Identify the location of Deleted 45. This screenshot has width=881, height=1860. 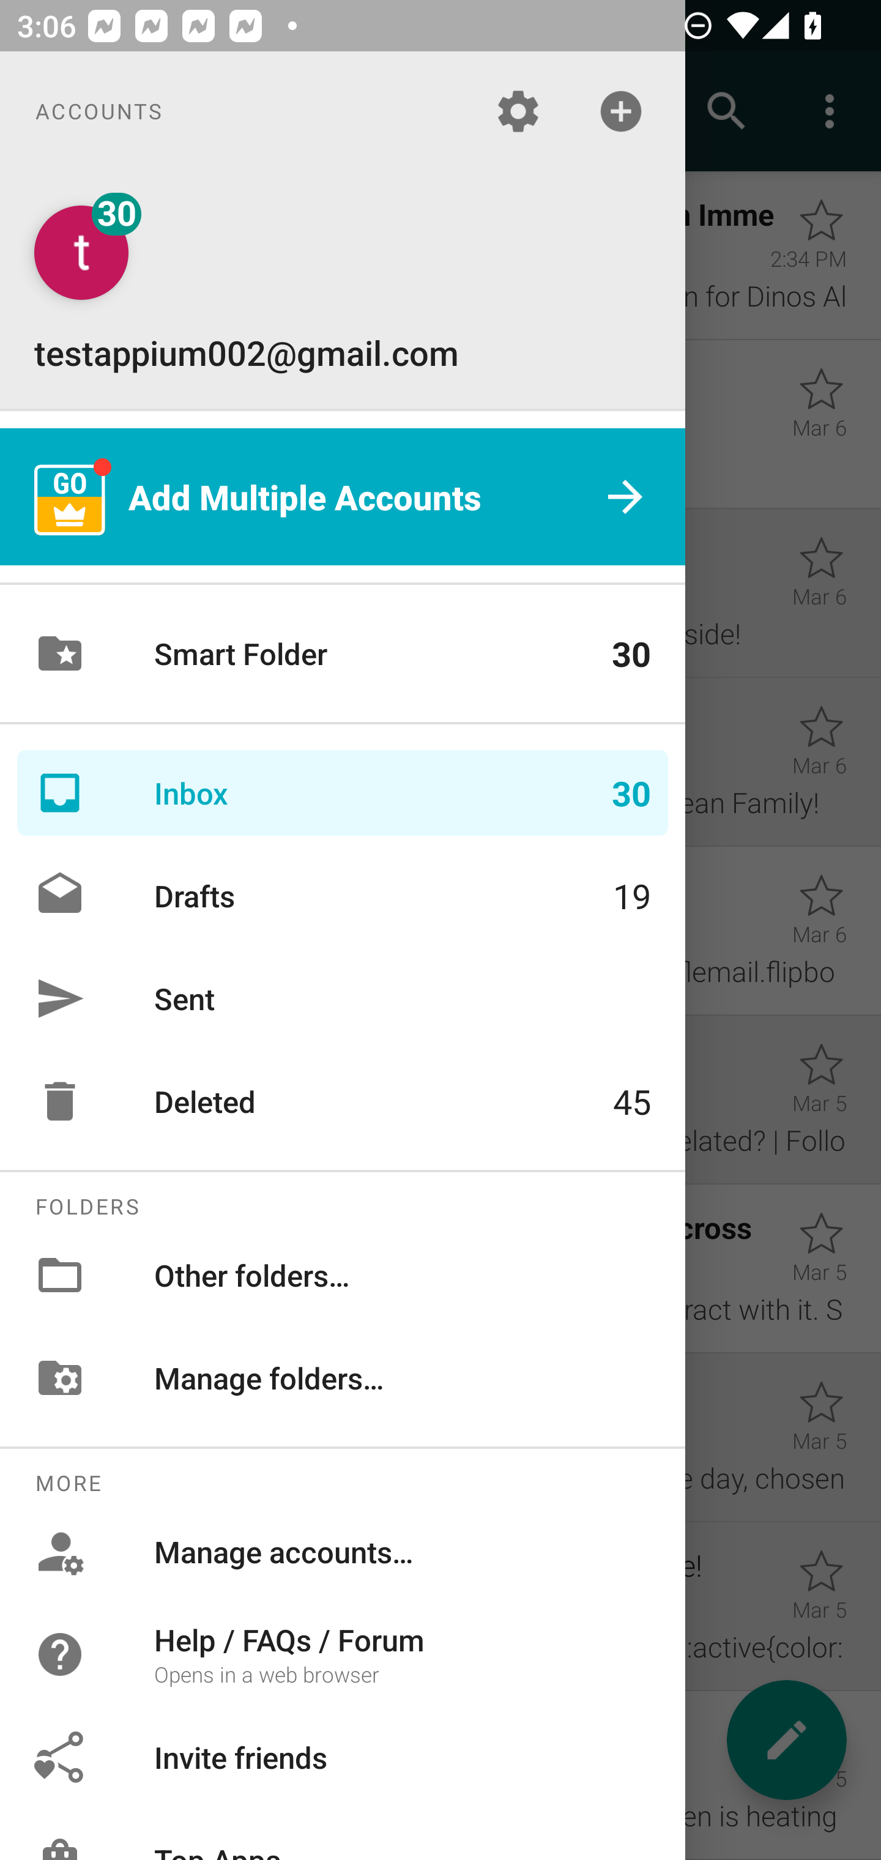
(343, 1101).